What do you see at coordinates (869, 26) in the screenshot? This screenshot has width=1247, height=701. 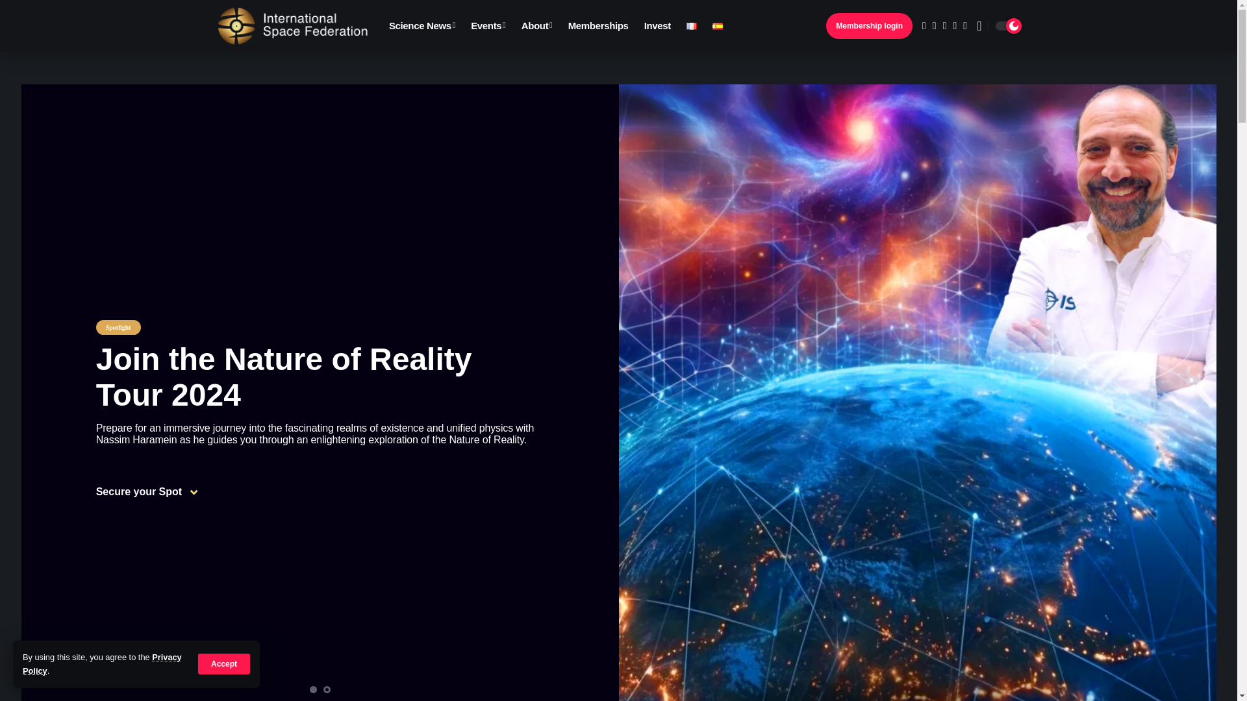 I see `Membership login` at bounding box center [869, 26].